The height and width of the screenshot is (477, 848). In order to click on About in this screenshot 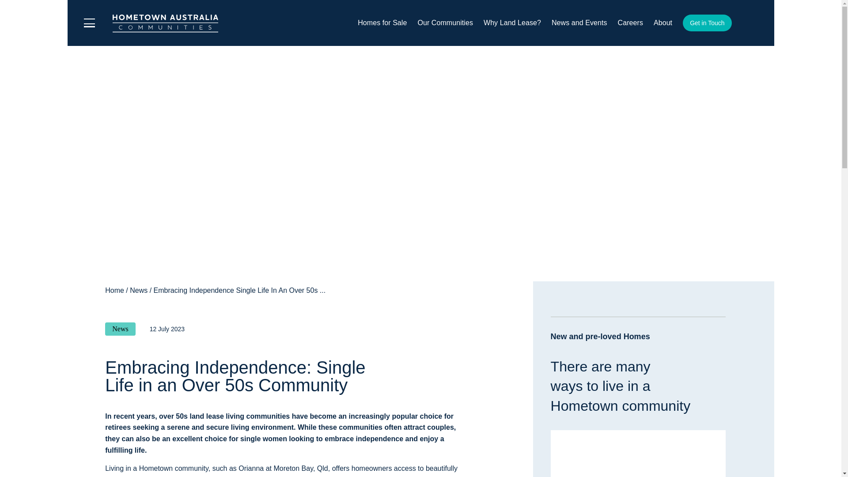, I will do `click(663, 23)`.